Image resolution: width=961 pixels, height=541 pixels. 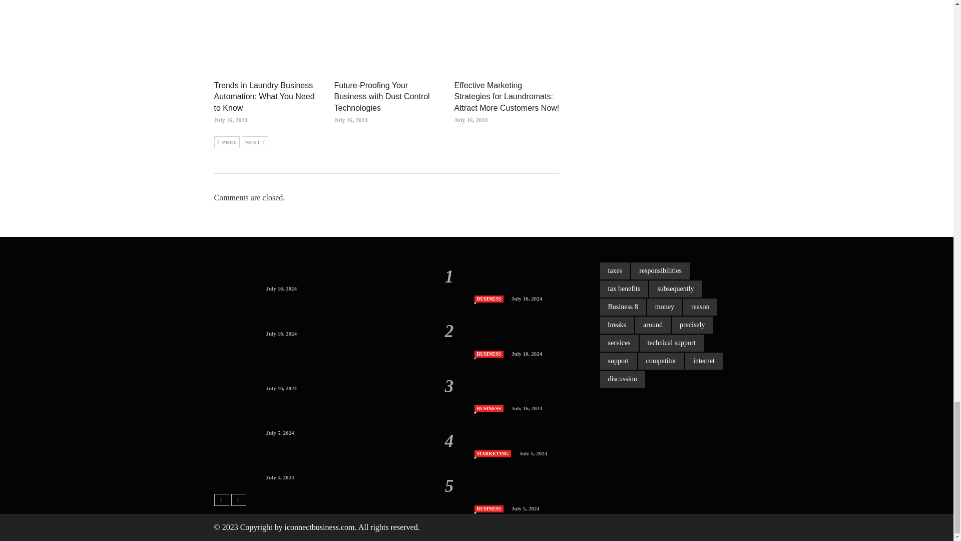 What do you see at coordinates (227, 142) in the screenshot?
I see `Previous` at bounding box center [227, 142].